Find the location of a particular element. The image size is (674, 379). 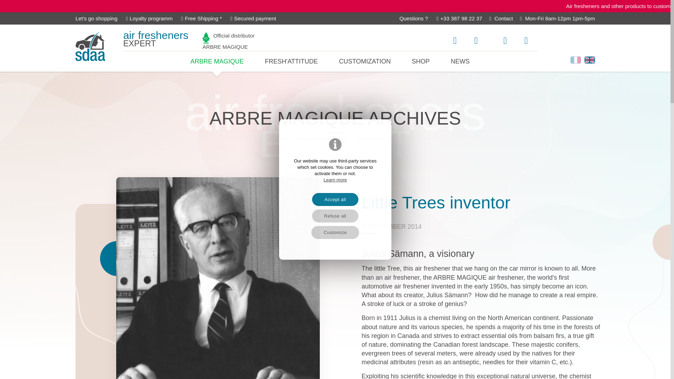

Refuse all is located at coordinates (335, 216).